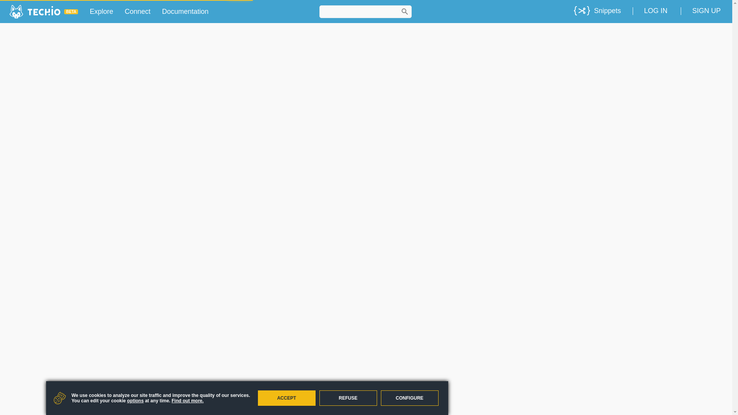  What do you see at coordinates (135, 400) in the screenshot?
I see `options` at bounding box center [135, 400].